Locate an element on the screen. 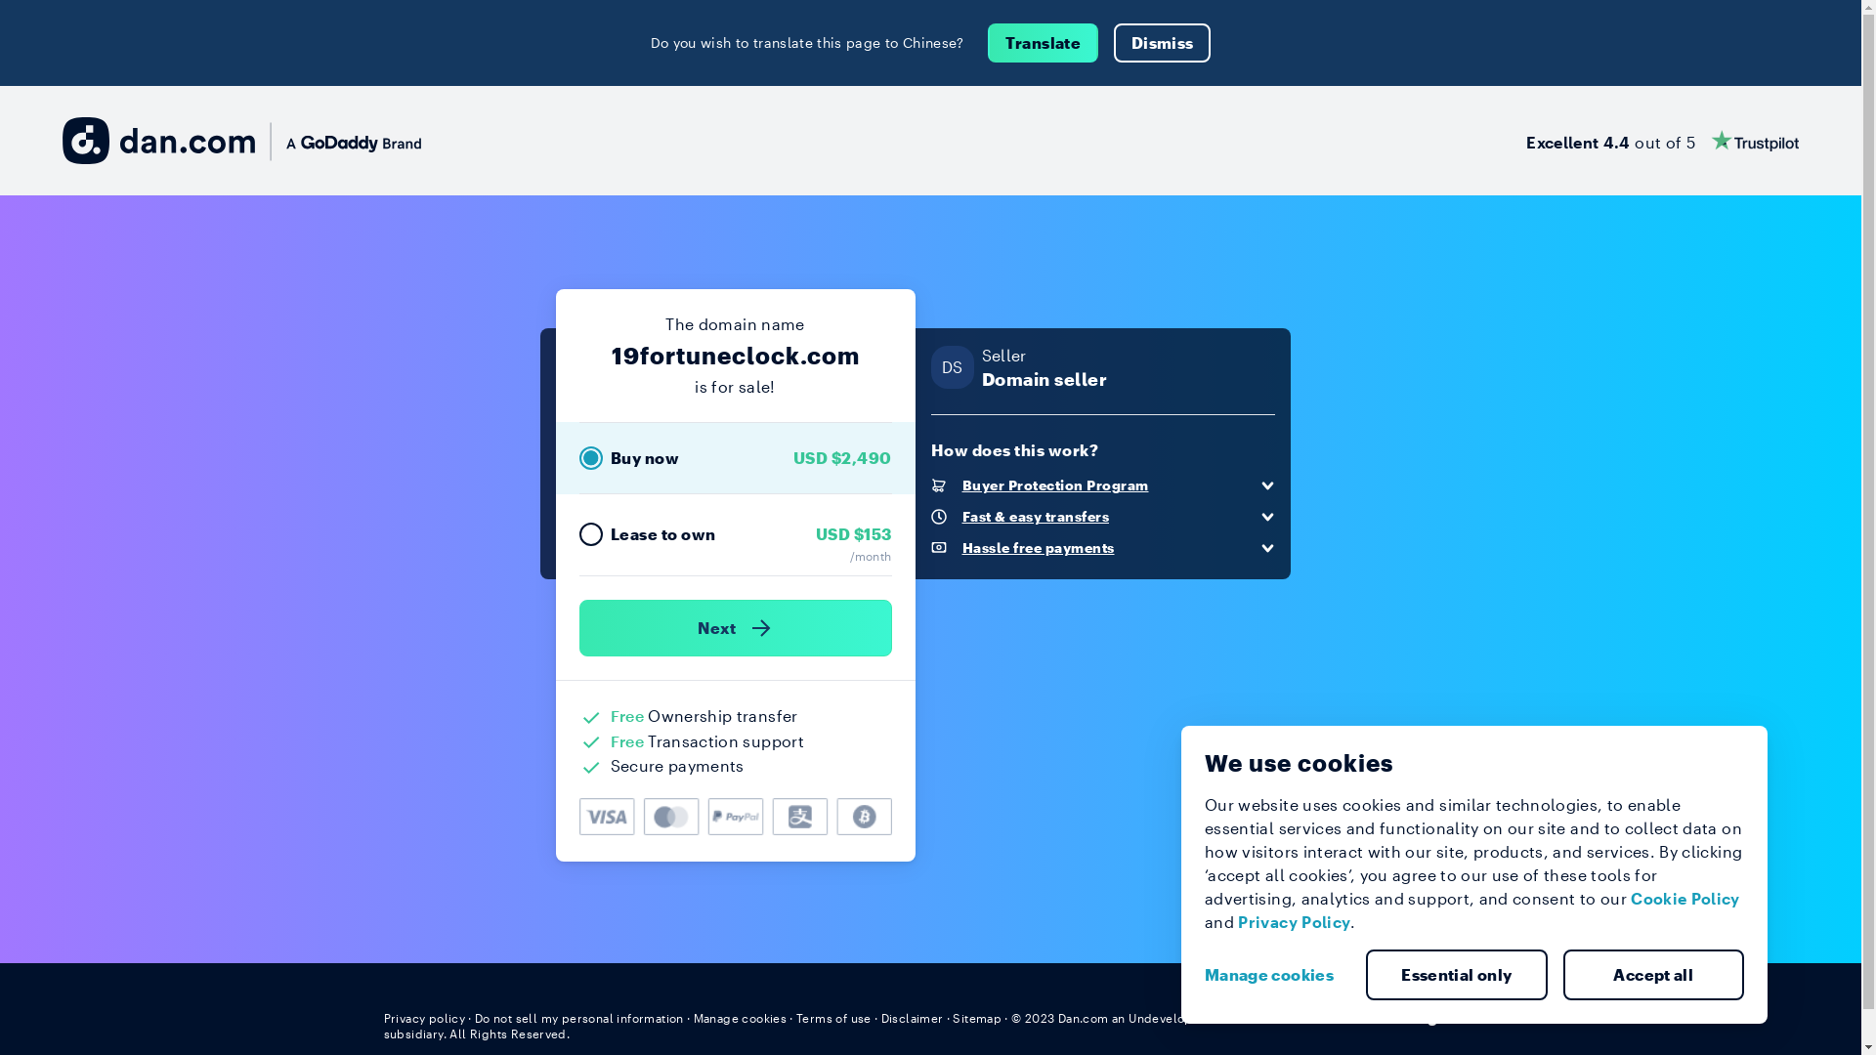  Sitemap is located at coordinates (977, 1018).